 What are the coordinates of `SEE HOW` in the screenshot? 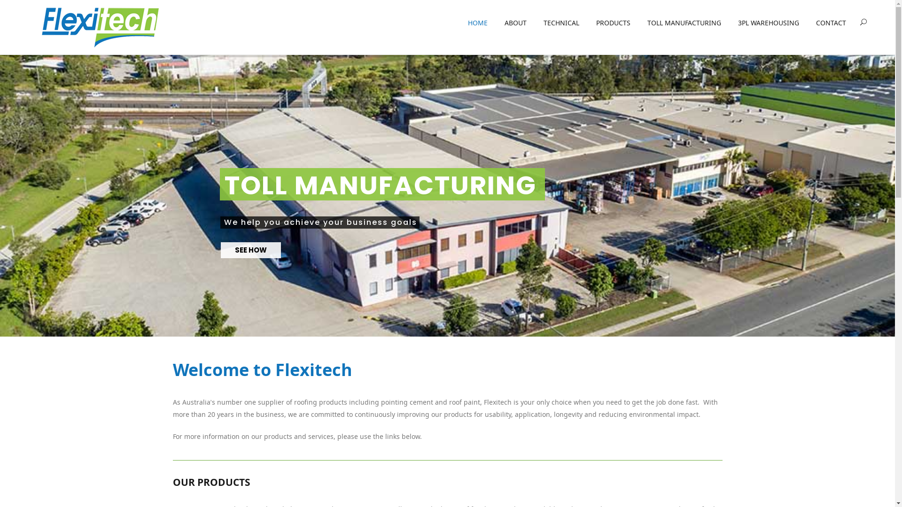 It's located at (251, 250).